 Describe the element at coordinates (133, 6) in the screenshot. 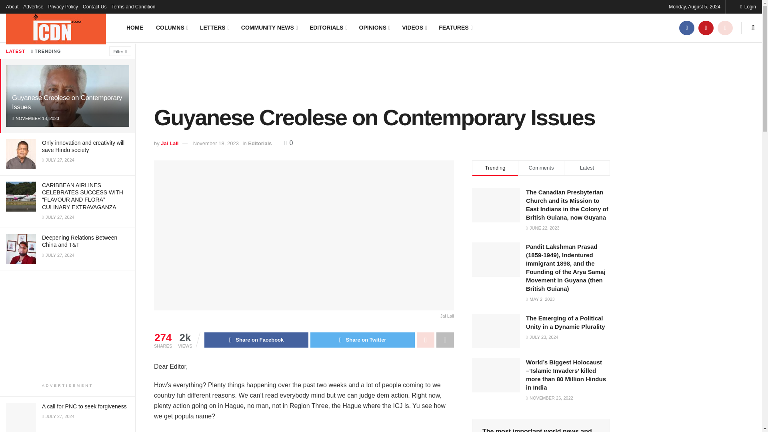

I see `Terms and Condition` at that location.